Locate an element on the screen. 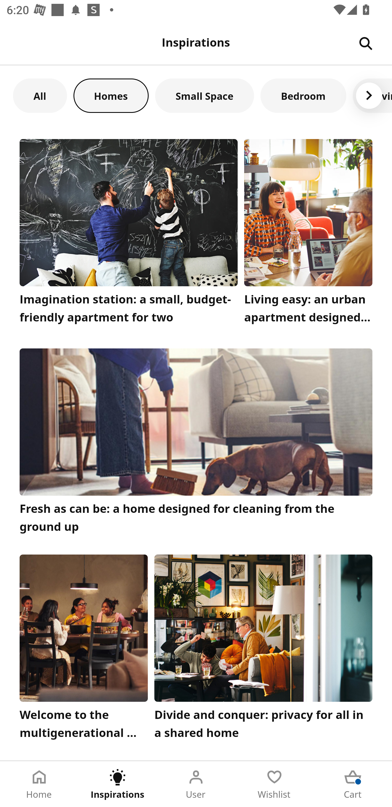  Home
Tab 1 of 5 is located at coordinates (39, 784).